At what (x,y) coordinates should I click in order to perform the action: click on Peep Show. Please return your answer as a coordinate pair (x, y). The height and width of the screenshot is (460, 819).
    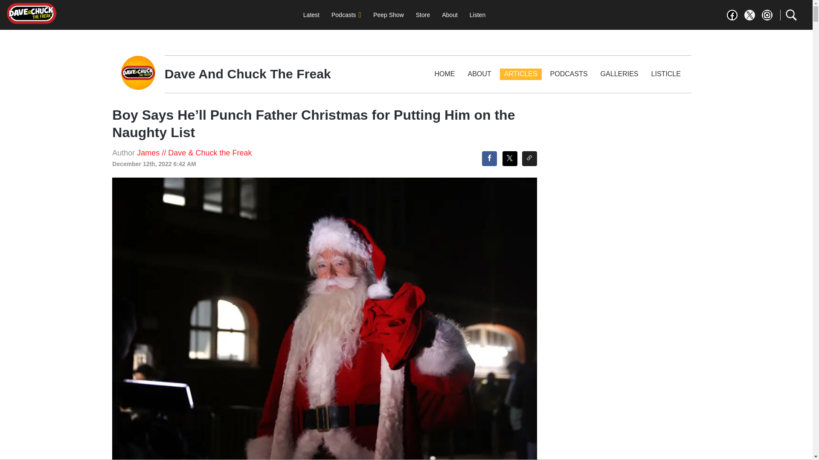
    Looking at the image, I should click on (388, 15).